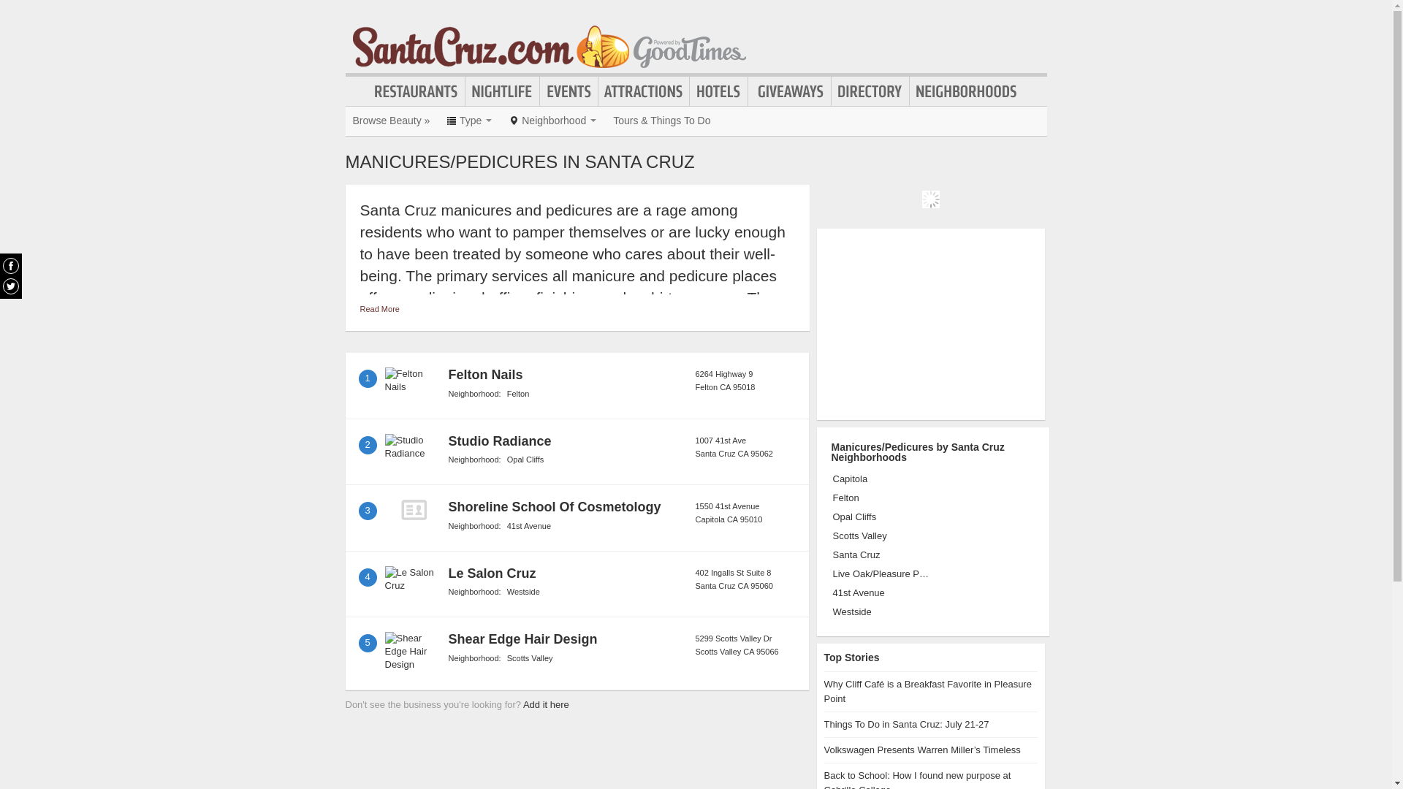 The image size is (1403, 789). I want to click on Neighborhoods, so click(966, 91).